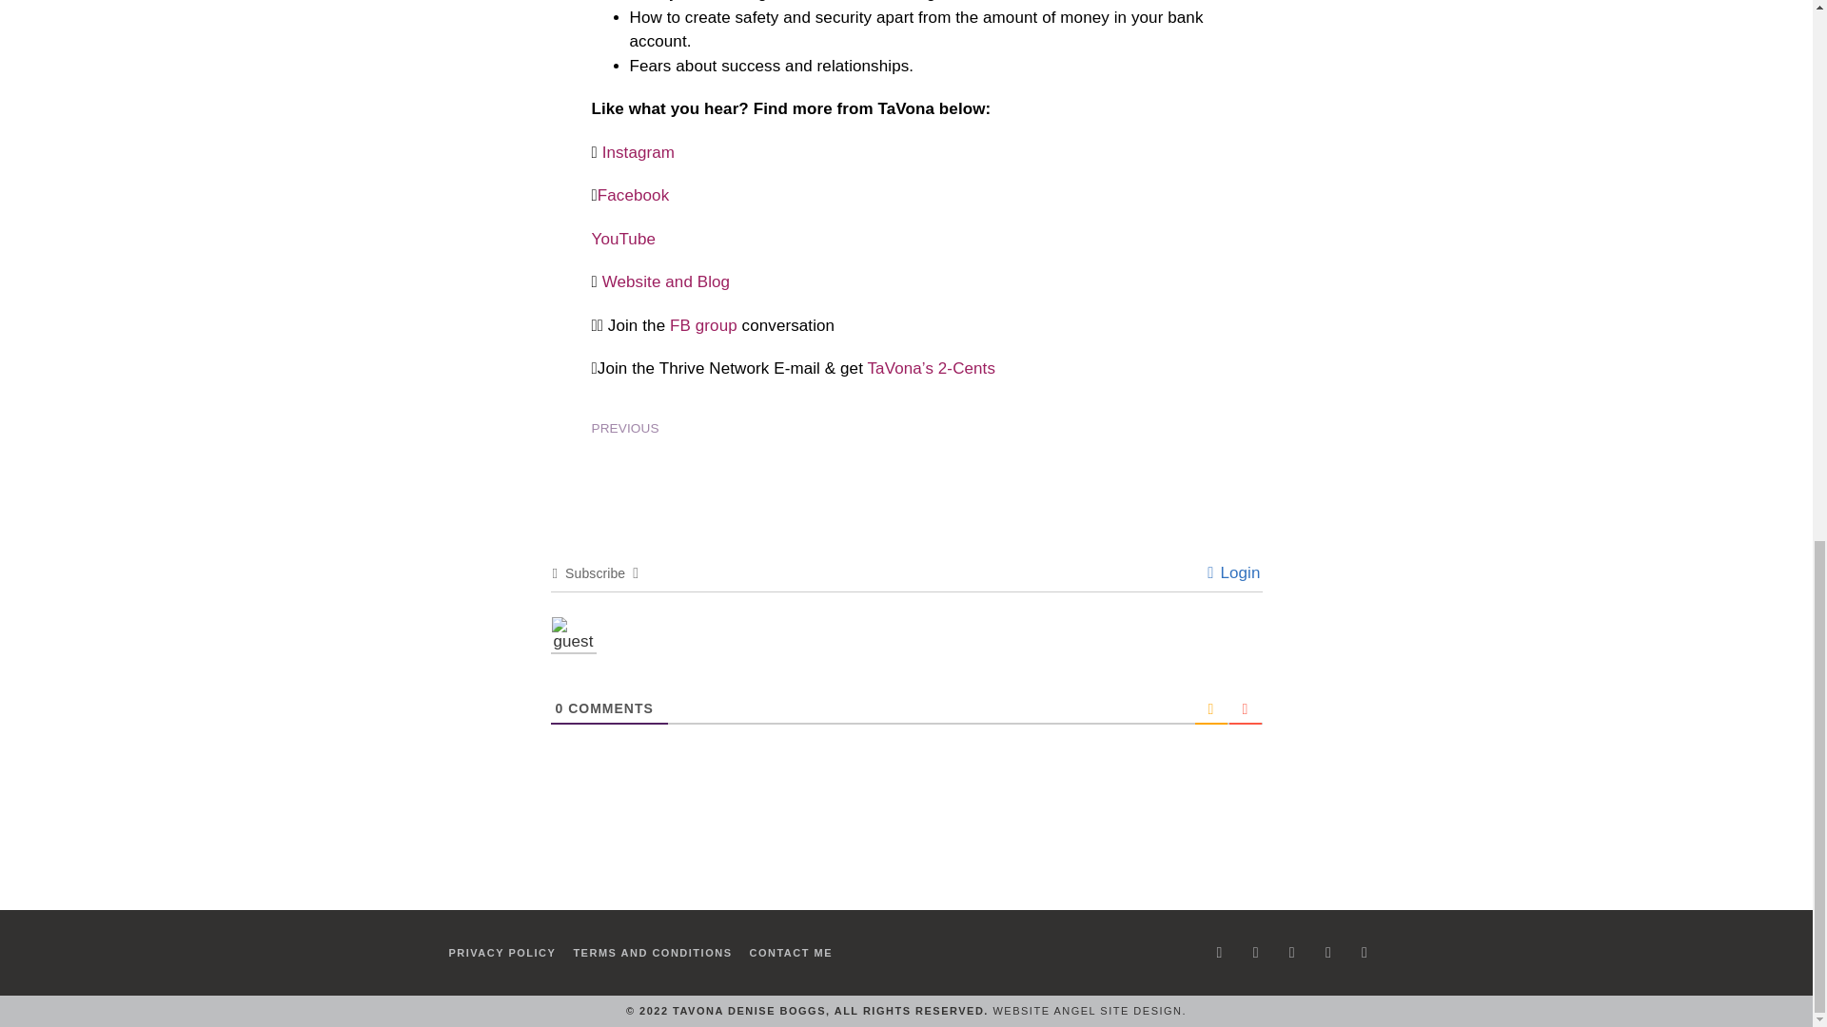  What do you see at coordinates (749, 428) in the screenshot?
I see `PREVIOUS` at bounding box center [749, 428].